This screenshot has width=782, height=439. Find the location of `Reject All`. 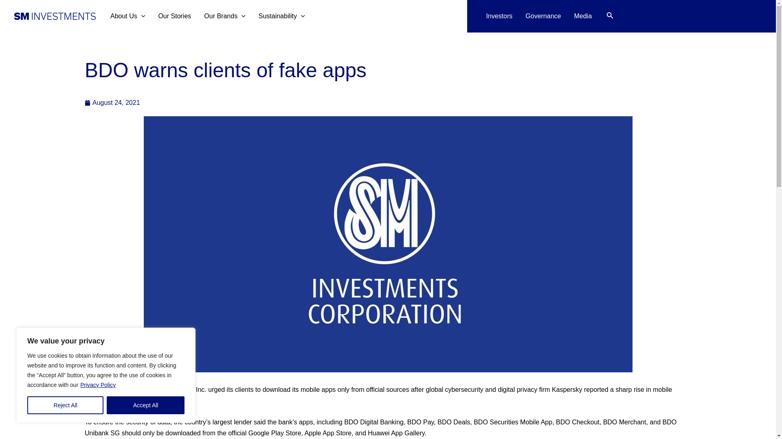

Reject All is located at coordinates (65, 405).